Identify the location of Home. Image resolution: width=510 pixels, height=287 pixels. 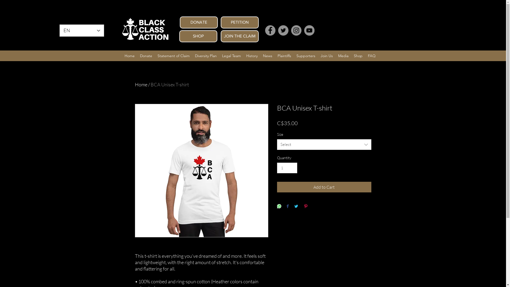
(141, 85).